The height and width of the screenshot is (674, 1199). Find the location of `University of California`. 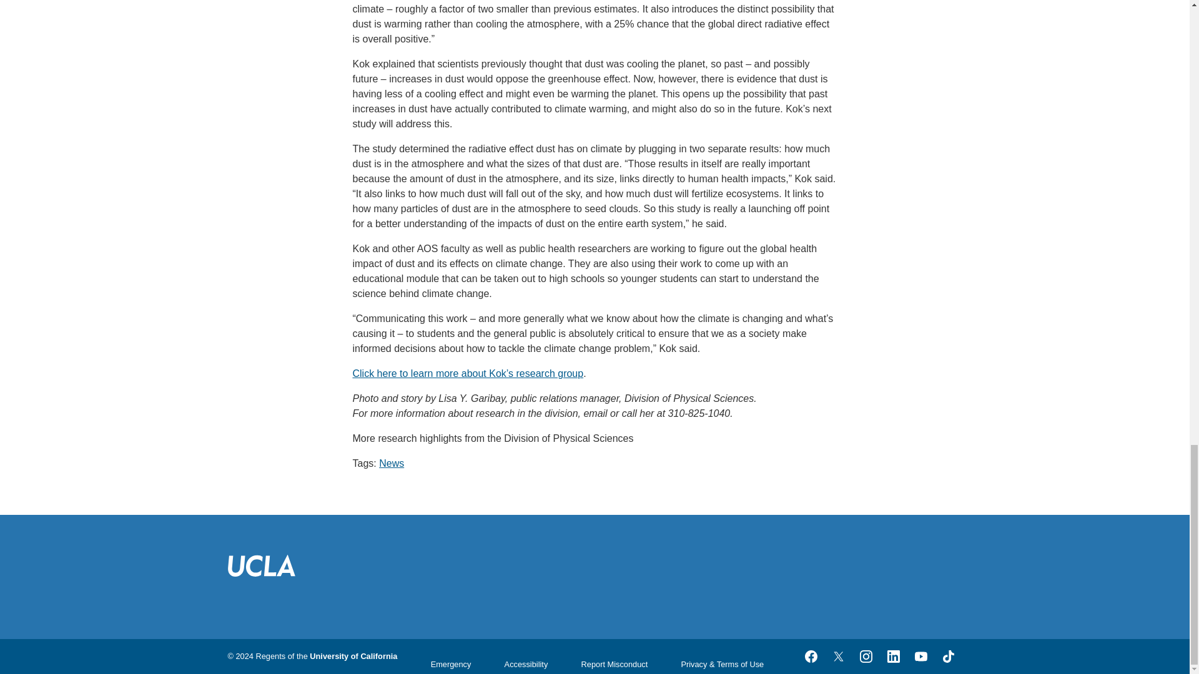

University of California is located at coordinates (353, 657).